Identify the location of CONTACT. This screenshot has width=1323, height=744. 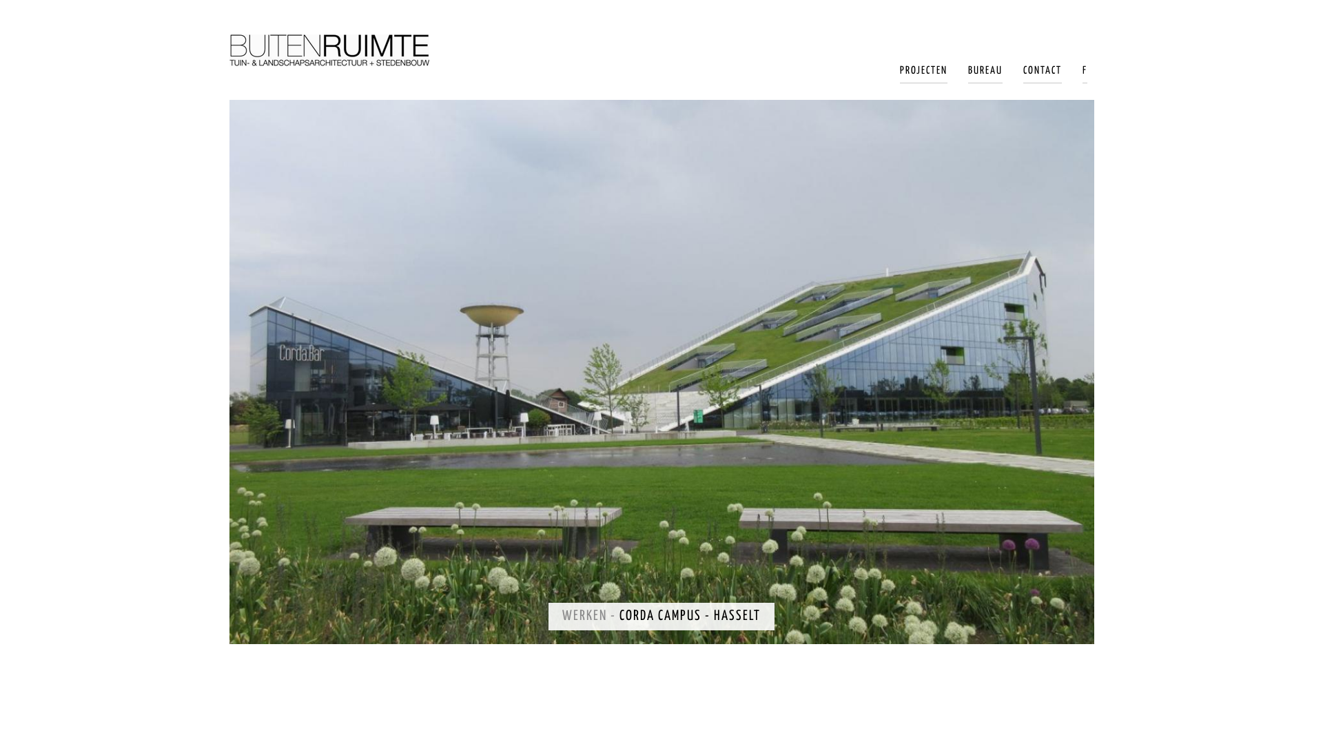
(1042, 74).